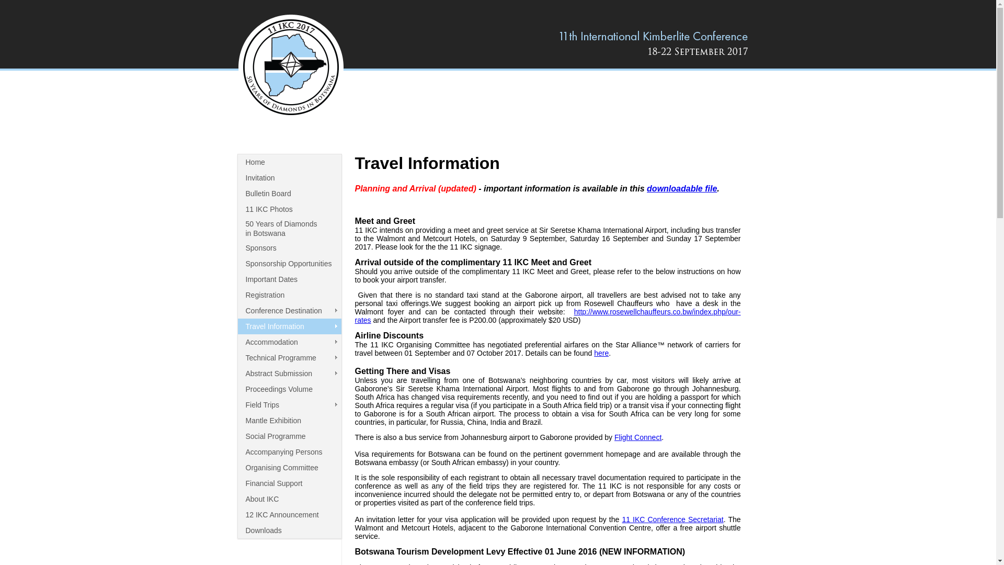 This screenshot has width=1004, height=565. Describe the element at coordinates (289, 295) in the screenshot. I see `Registration` at that location.